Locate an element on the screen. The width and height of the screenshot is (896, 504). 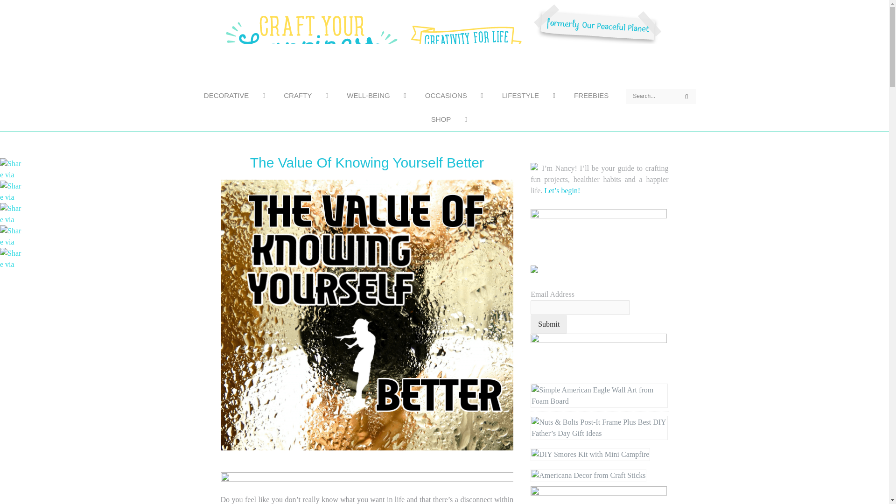
CRAFTY is located at coordinates (301, 95).